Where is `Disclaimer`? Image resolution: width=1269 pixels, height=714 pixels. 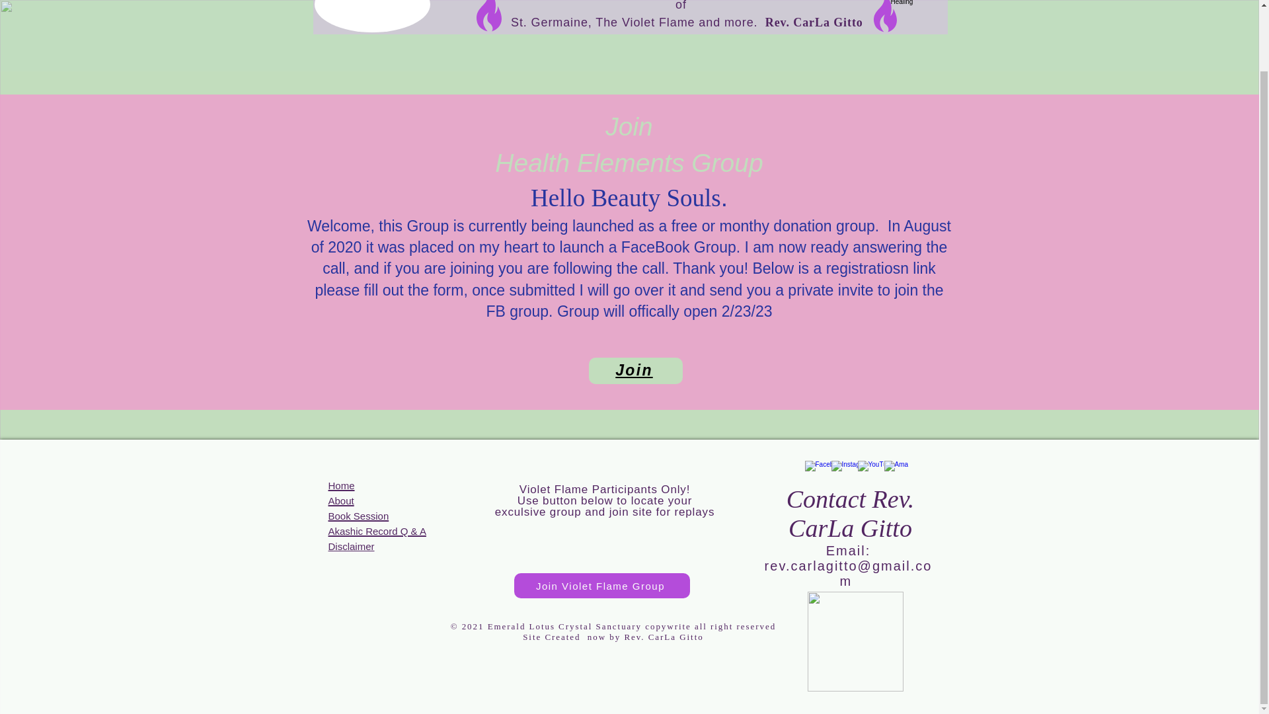
Disclaimer is located at coordinates (350, 545).